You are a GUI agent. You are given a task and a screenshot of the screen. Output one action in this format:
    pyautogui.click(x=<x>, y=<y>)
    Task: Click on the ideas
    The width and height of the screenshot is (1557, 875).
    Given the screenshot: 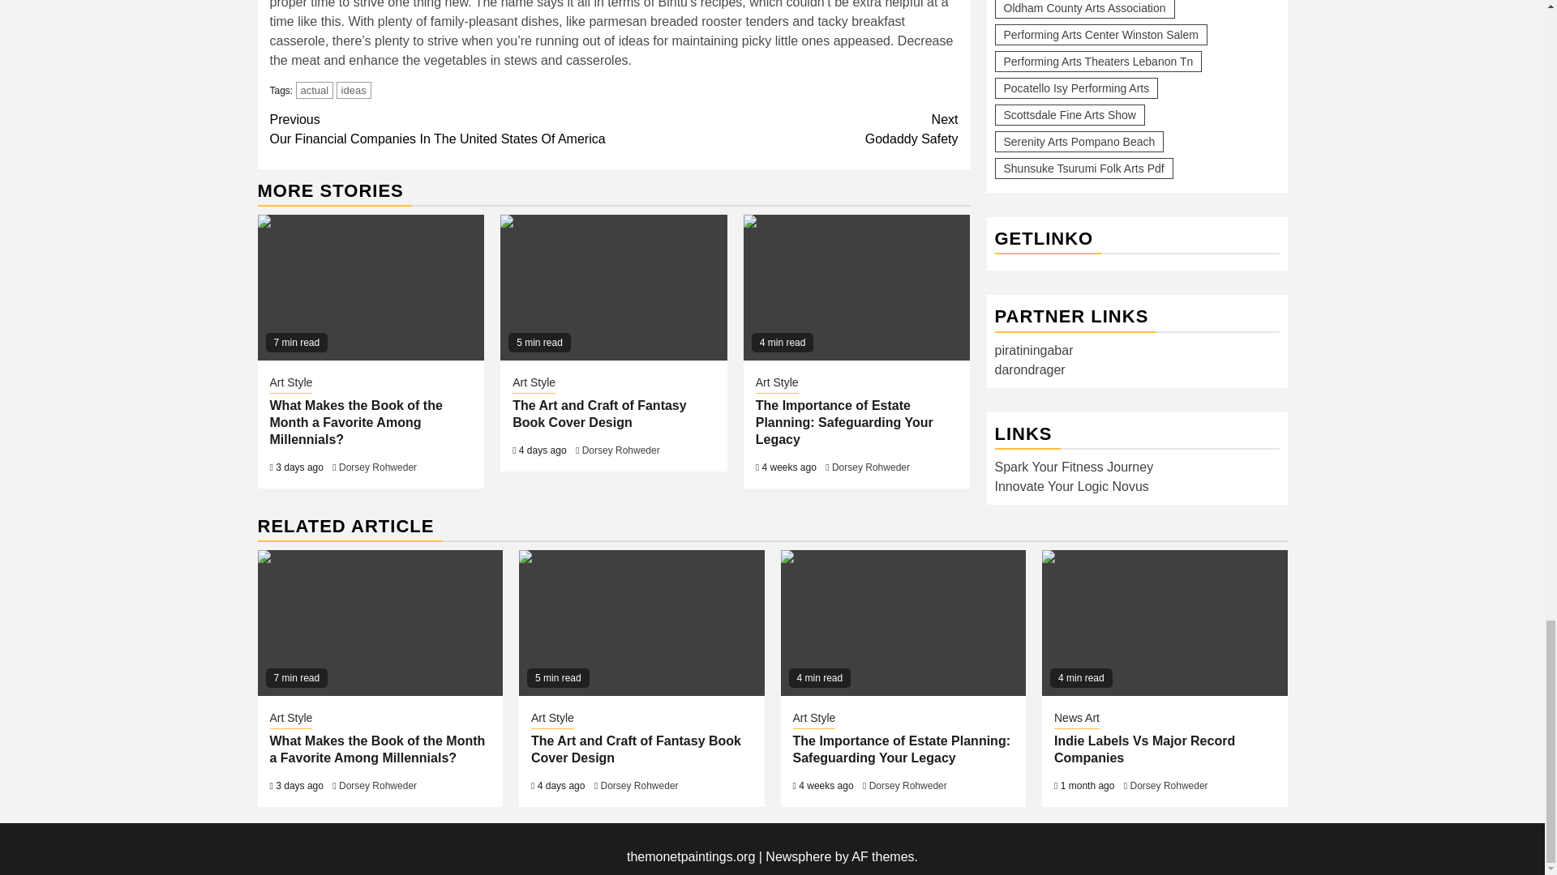 What is the action you would take?
    pyautogui.click(x=354, y=91)
    